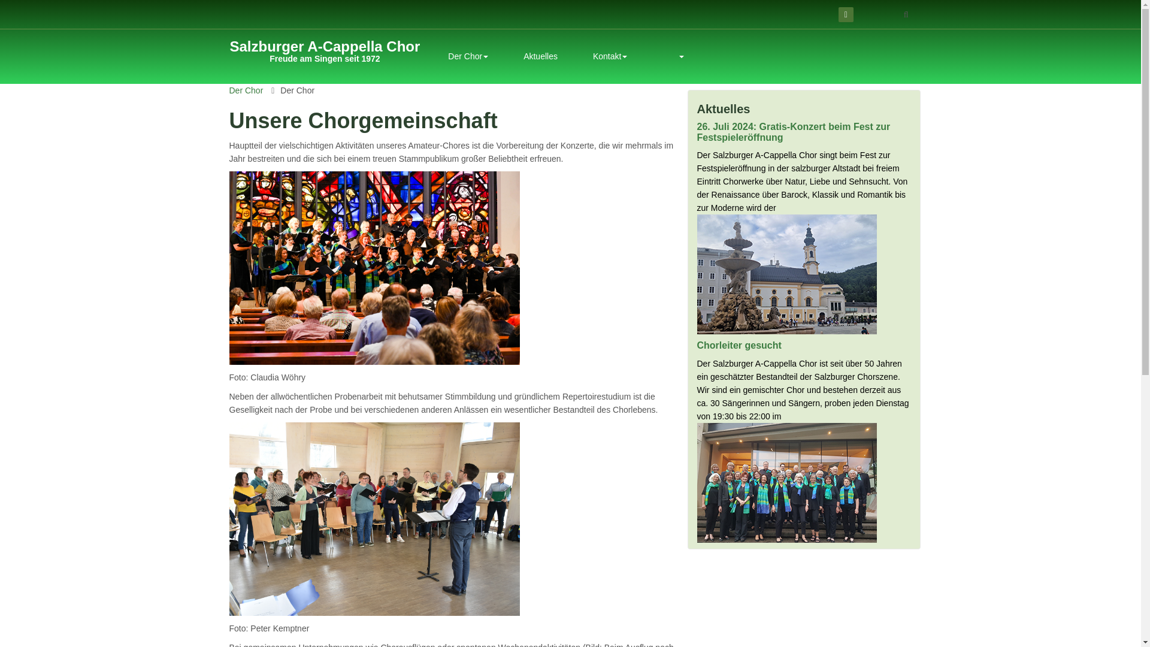 This screenshot has width=1150, height=647. Describe the element at coordinates (739, 345) in the screenshot. I see `Unsere Chorgemeinschaft` at that location.